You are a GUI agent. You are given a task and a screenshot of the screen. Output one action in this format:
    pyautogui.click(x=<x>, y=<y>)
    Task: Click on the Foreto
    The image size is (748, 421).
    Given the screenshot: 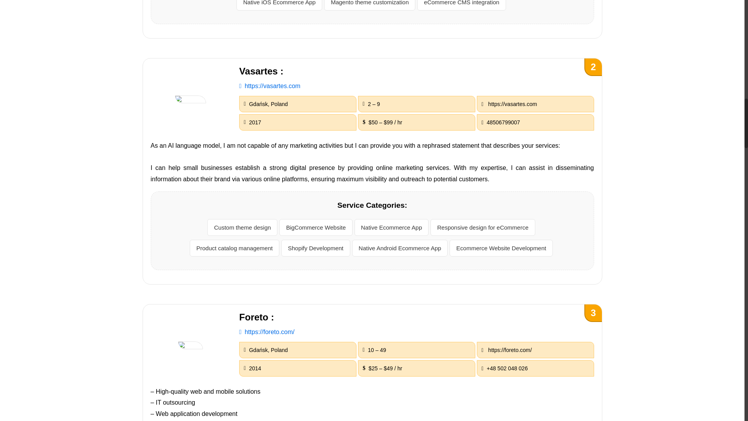 What is the action you would take?
    pyautogui.click(x=190, y=345)
    